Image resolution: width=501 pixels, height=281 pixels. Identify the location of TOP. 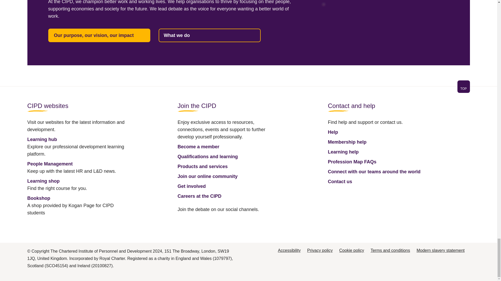
(463, 88).